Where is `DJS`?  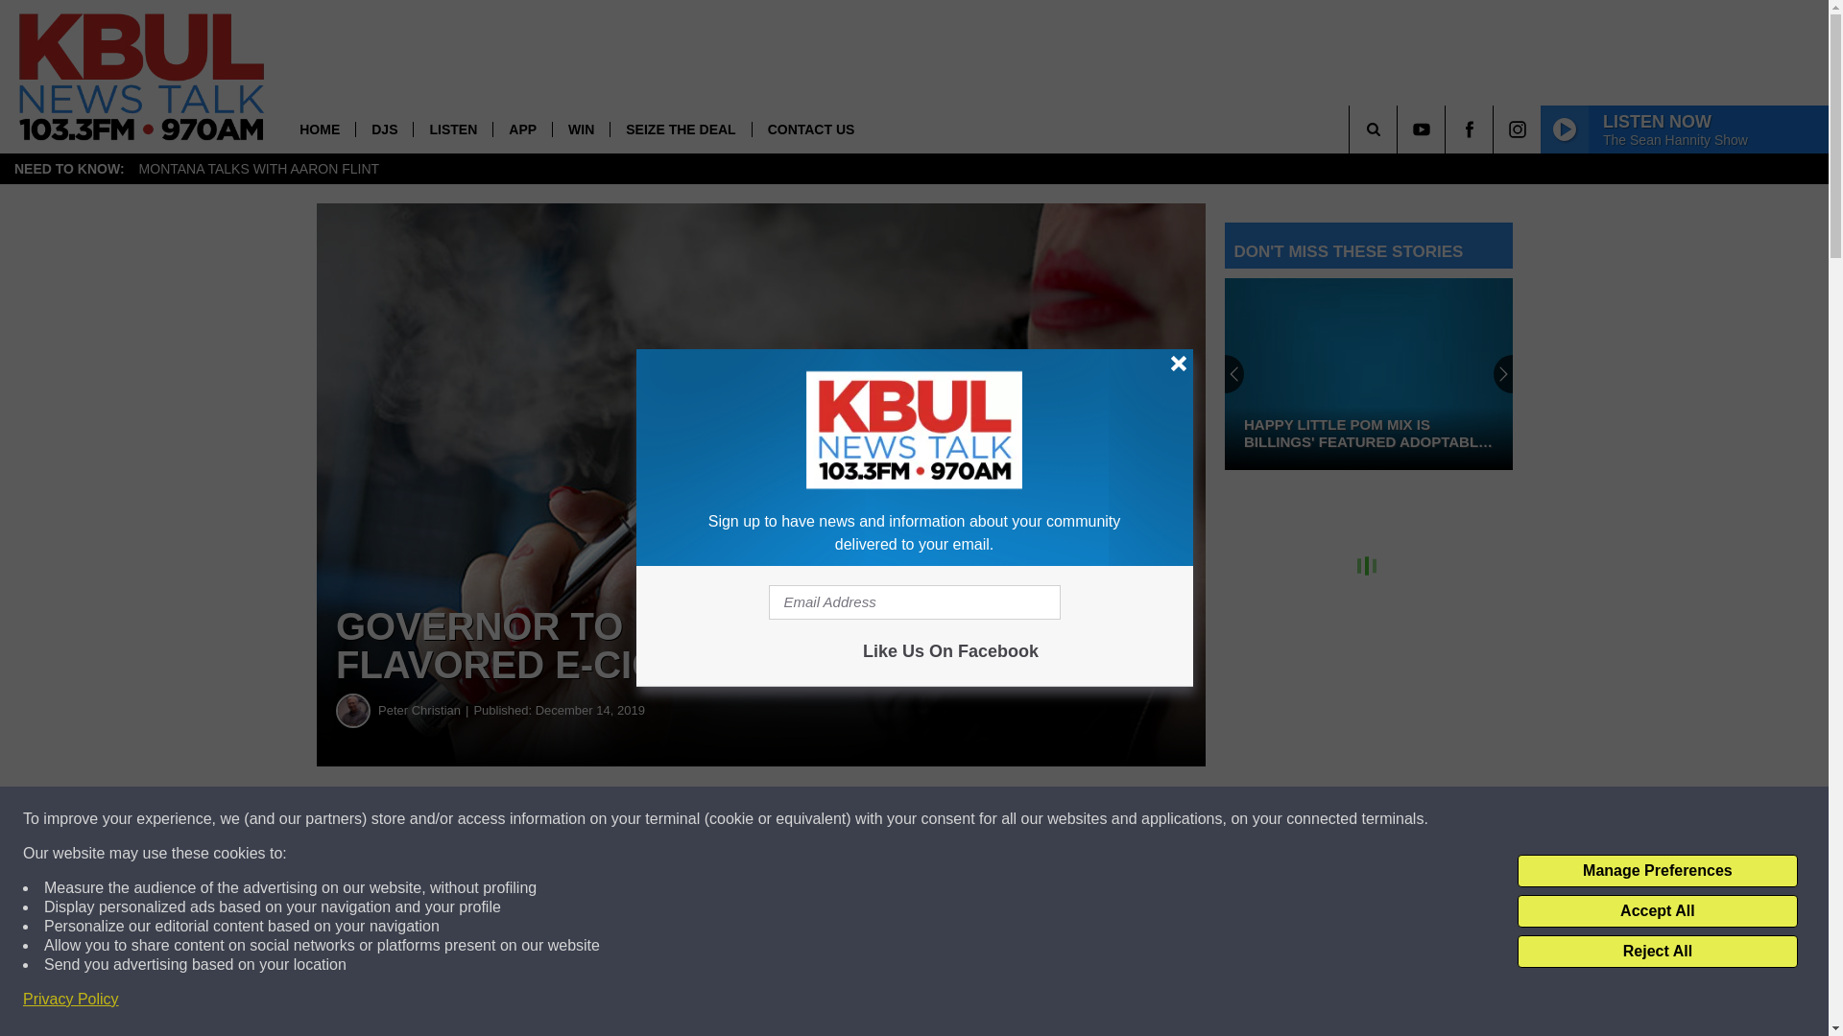 DJS is located at coordinates (384, 129).